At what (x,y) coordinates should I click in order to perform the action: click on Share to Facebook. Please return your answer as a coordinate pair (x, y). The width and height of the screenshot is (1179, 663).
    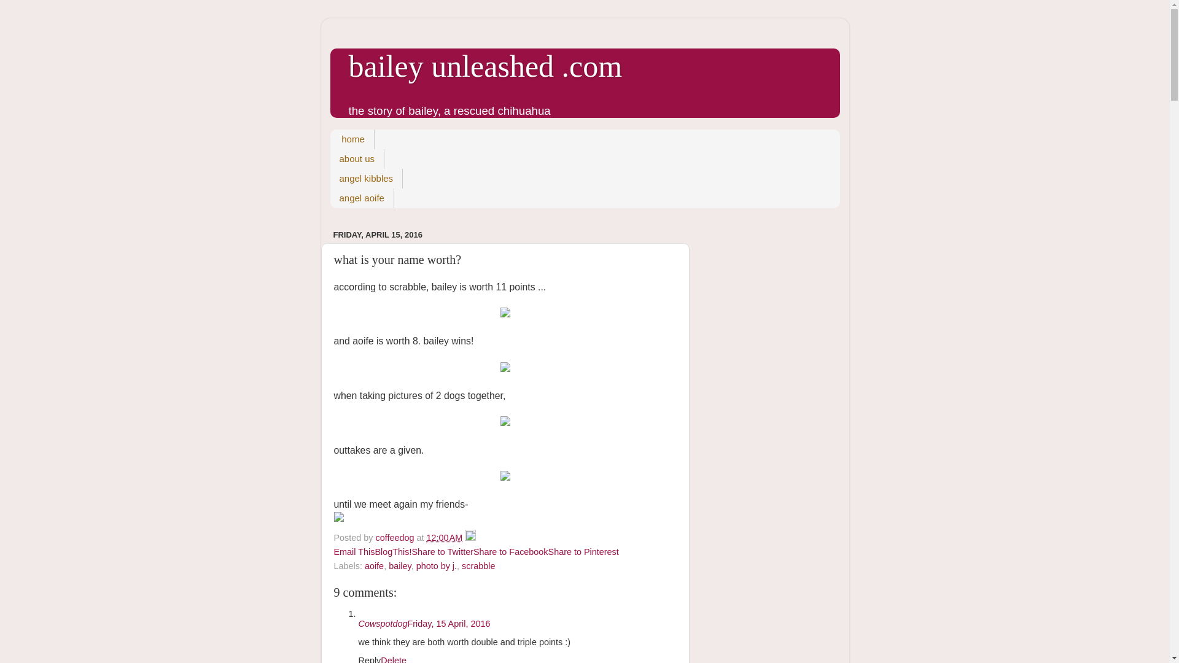
    Looking at the image, I should click on (511, 552).